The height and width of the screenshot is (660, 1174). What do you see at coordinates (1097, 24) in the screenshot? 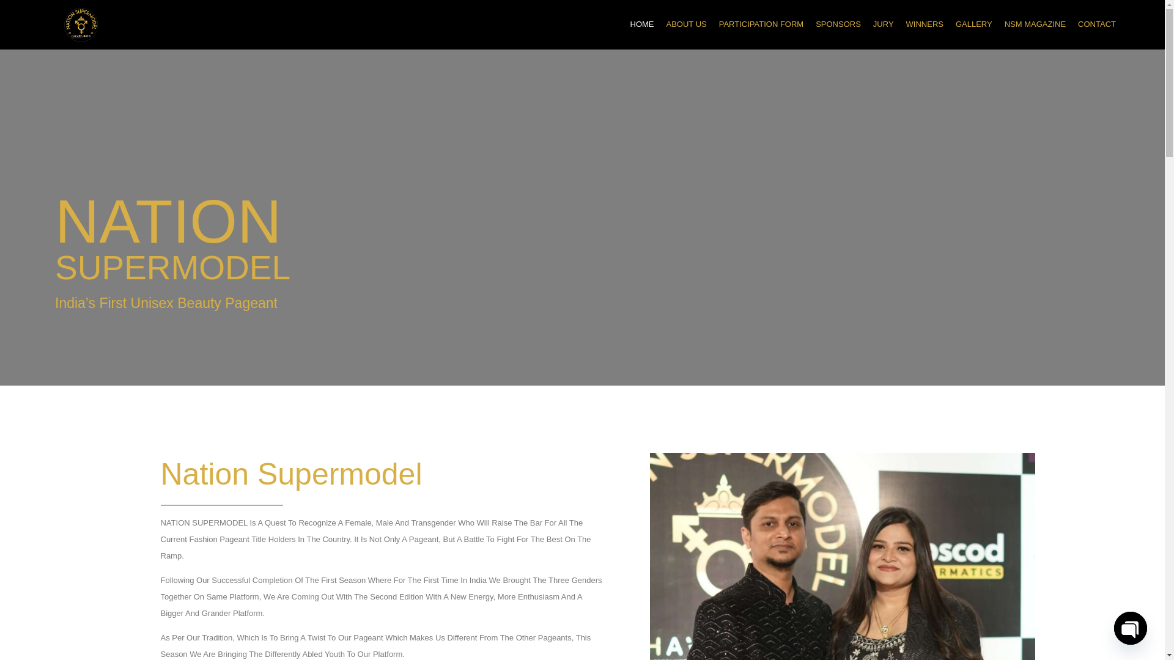
I see `CONTACT` at bounding box center [1097, 24].